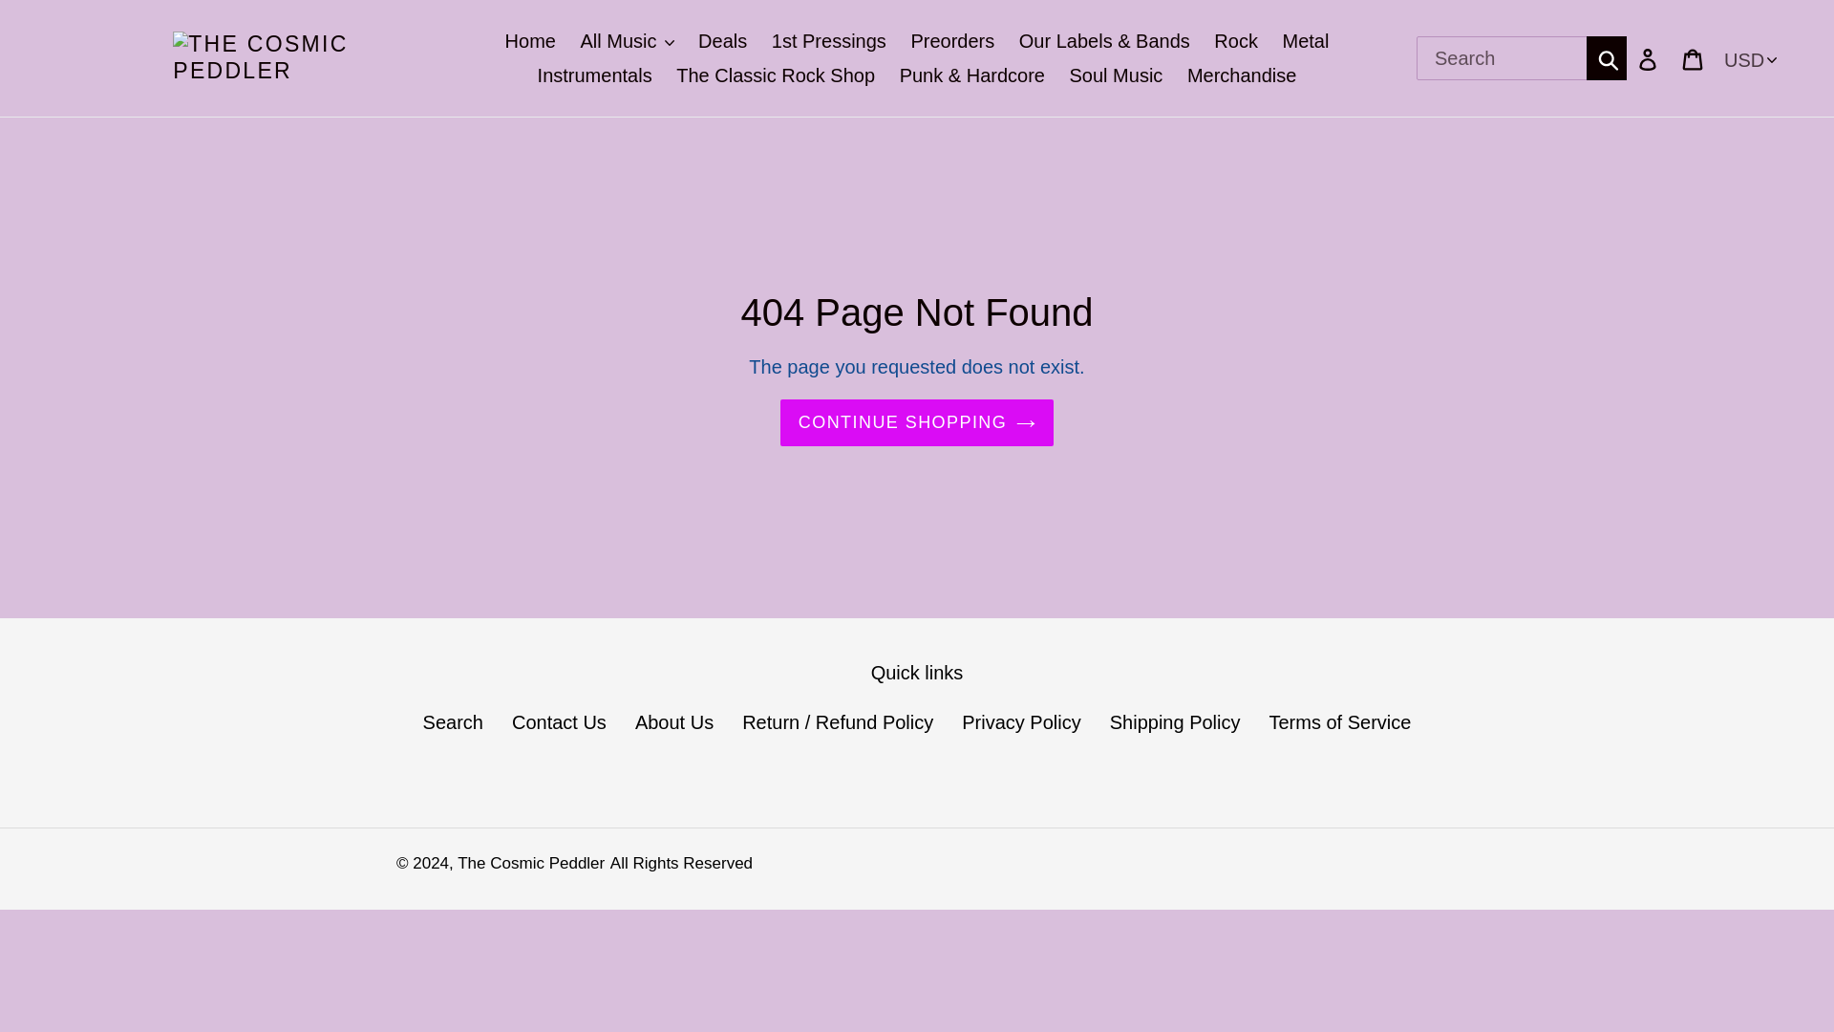  I want to click on Deals, so click(722, 40).